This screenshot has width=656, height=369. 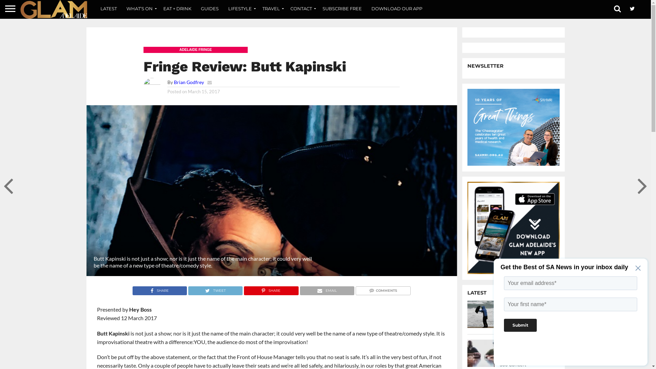 What do you see at coordinates (241, 9) in the screenshot?
I see `LIFESTYLE` at bounding box center [241, 9].